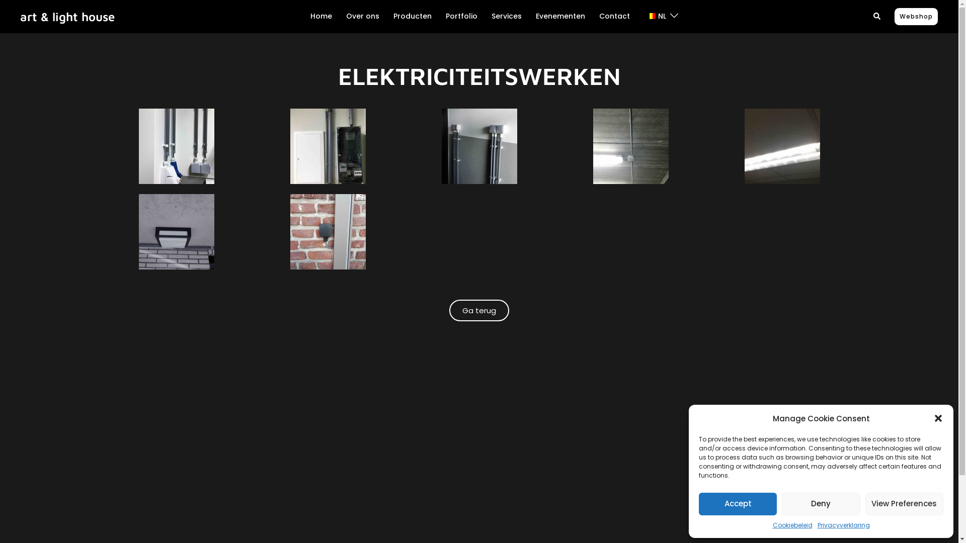  Describe the element at coordinates (506, 17) in the screenshot. I see `Services` at that location.